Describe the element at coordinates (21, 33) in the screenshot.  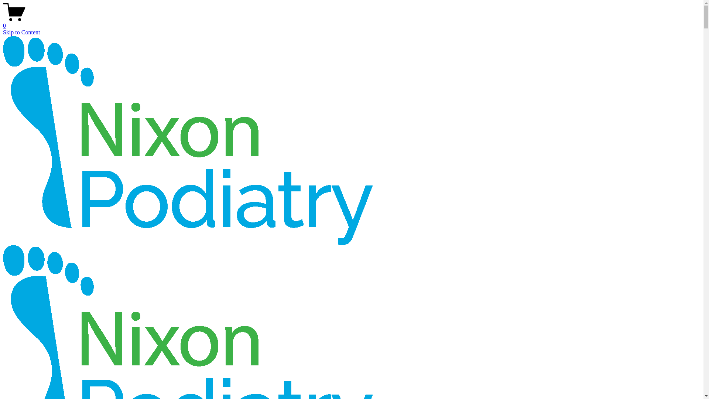
I see `Skip to Content` at that location.